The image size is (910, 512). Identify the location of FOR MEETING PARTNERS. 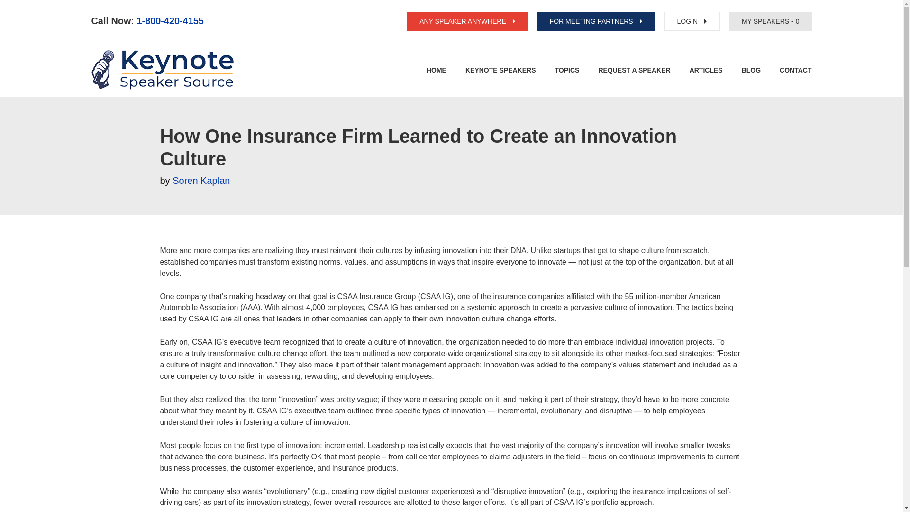
(596, 21).